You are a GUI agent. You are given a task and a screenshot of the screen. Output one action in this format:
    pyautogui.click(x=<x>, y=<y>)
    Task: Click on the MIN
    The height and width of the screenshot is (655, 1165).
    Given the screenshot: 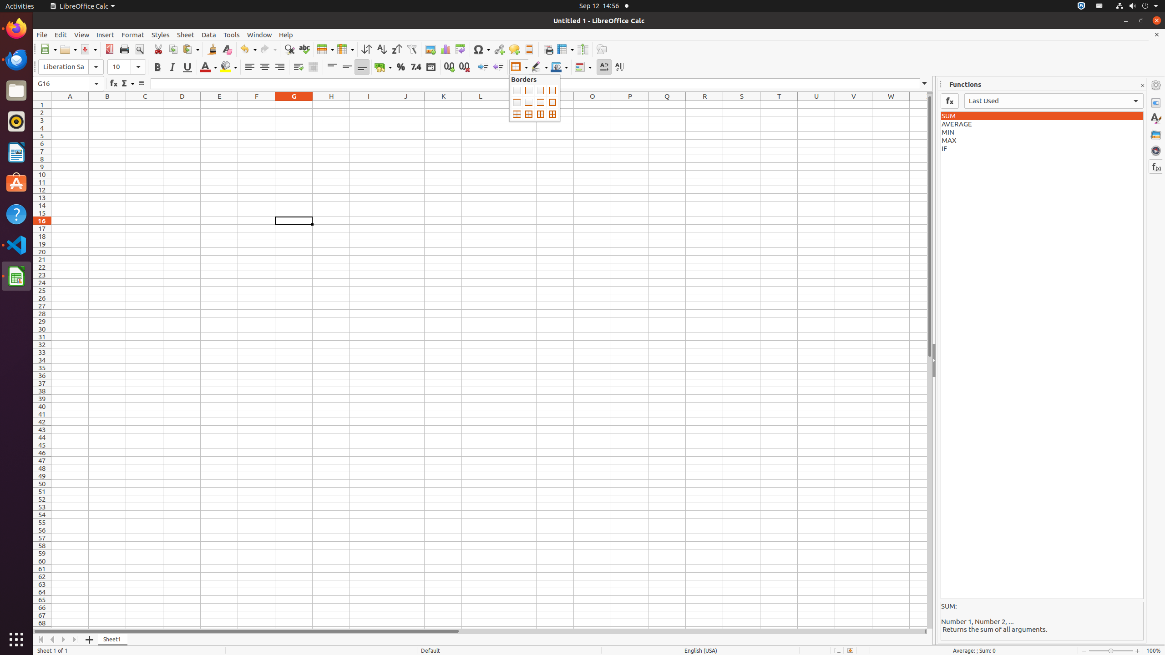 What is the action you would take?
    pyautogui.click(x=1042, y=132)
    